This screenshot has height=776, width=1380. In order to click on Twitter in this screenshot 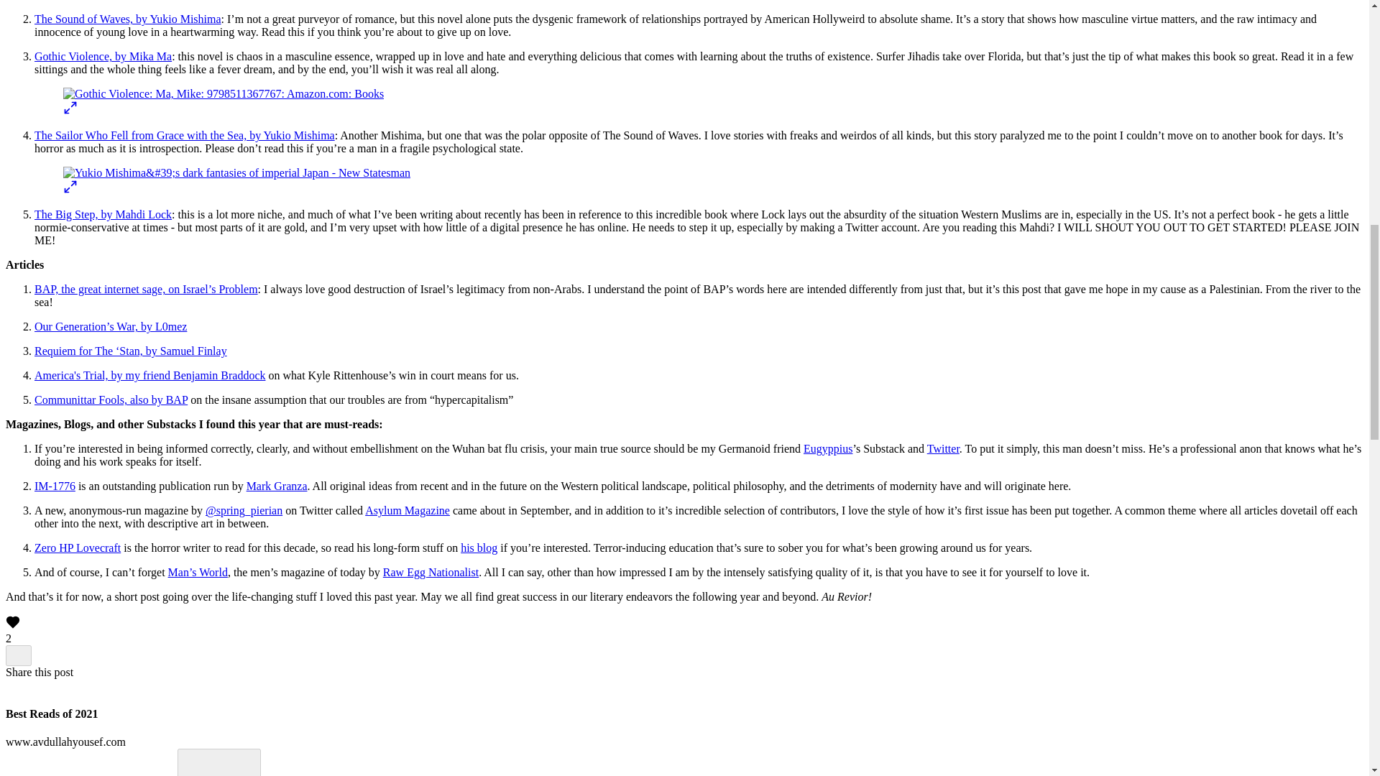, I will do `click(943, 448)`.